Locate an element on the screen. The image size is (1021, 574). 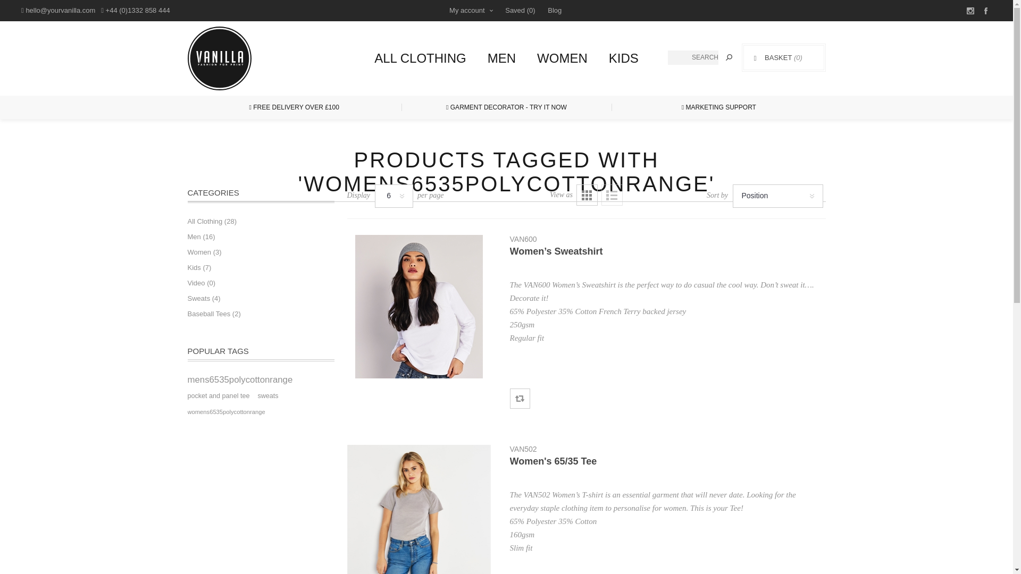
MEN is located at coordinates (501, 58).